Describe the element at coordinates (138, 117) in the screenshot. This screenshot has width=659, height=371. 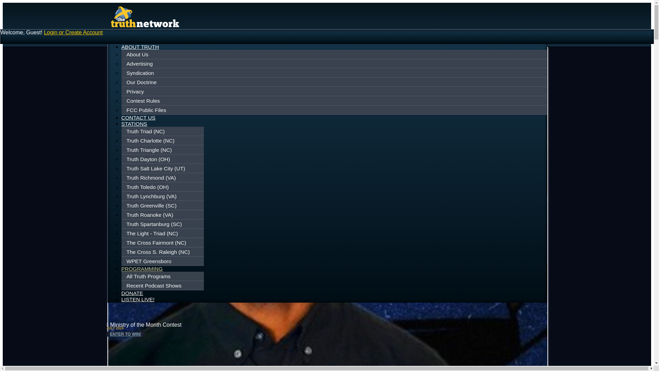
I see `CONTACT US` at that location.